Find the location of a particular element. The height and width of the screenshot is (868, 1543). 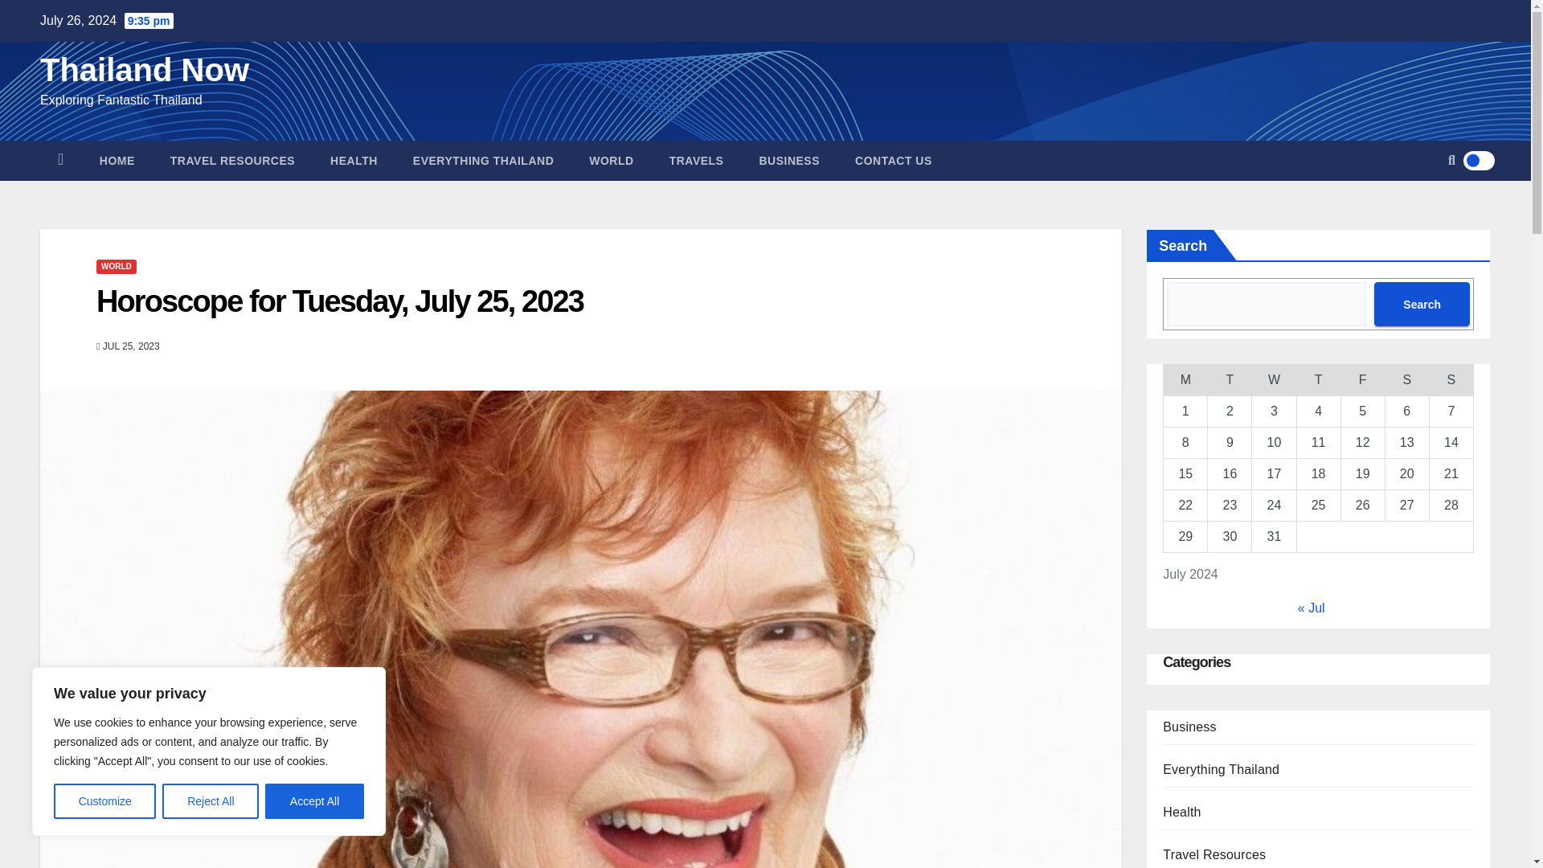

Horoscope for Tuesday, July 25, 2023 is located at coordinates (339, 301).